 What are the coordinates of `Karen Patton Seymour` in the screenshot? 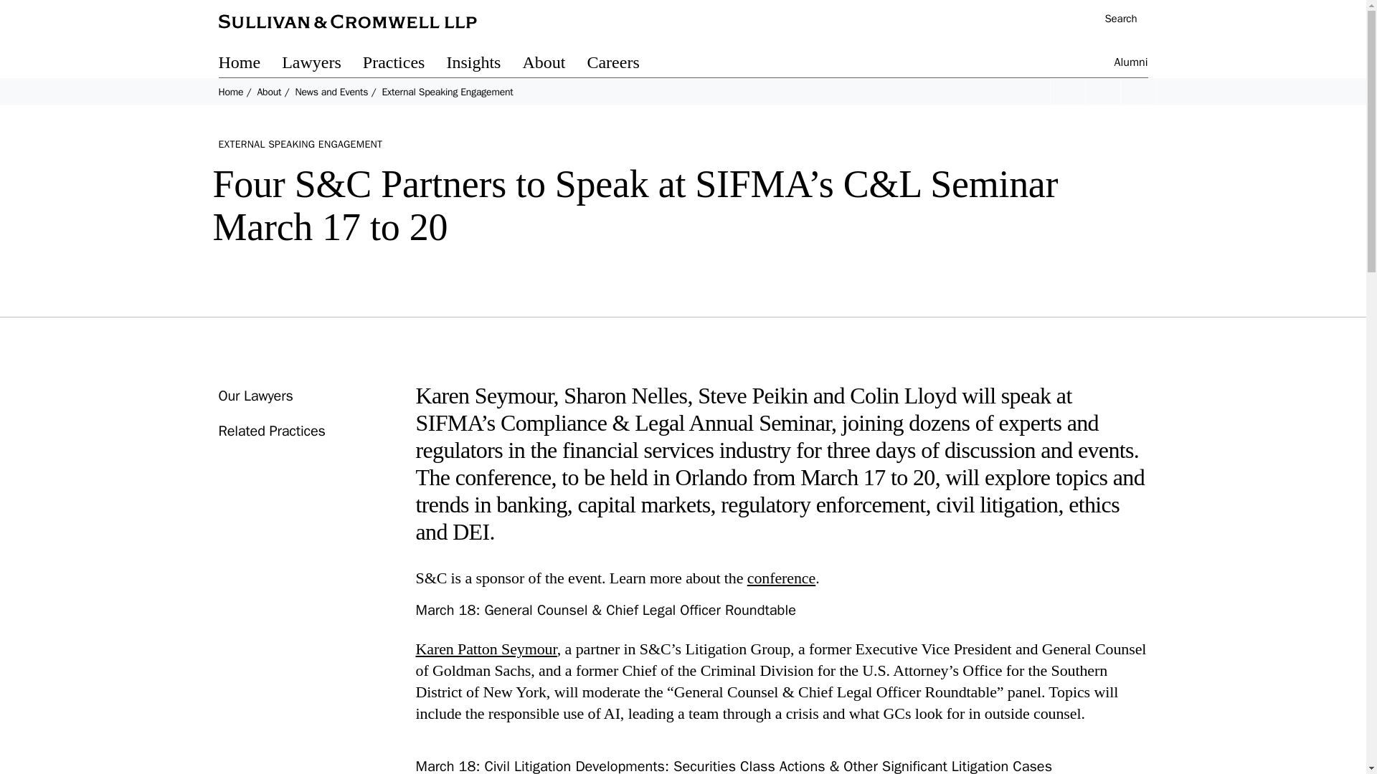 It's located at (486, 649).